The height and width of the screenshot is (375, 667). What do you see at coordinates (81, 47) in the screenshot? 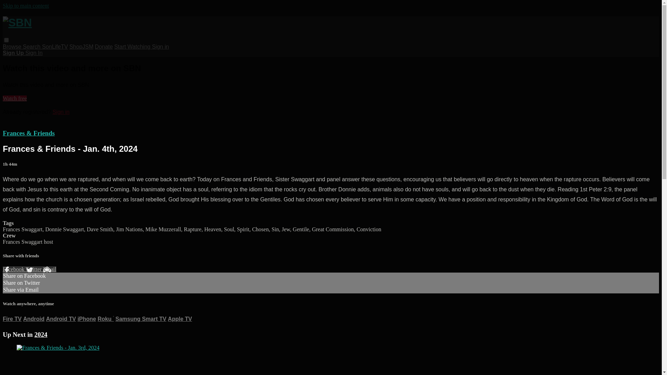
I see `ShopJSM` at bounding box center [81, 47].